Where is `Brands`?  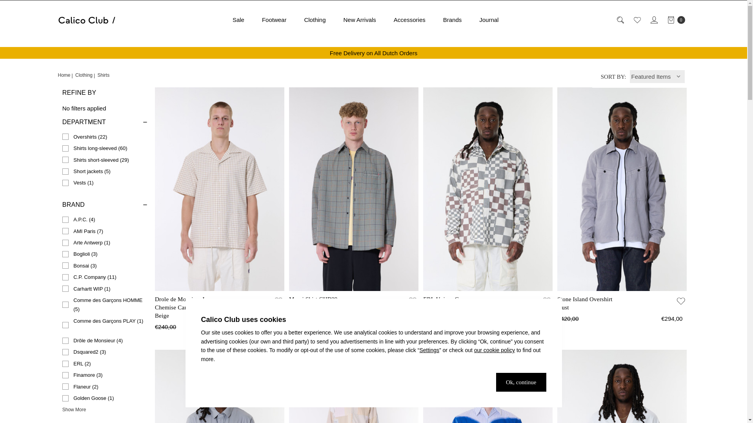
Brands is located at coordinates (453, 20).